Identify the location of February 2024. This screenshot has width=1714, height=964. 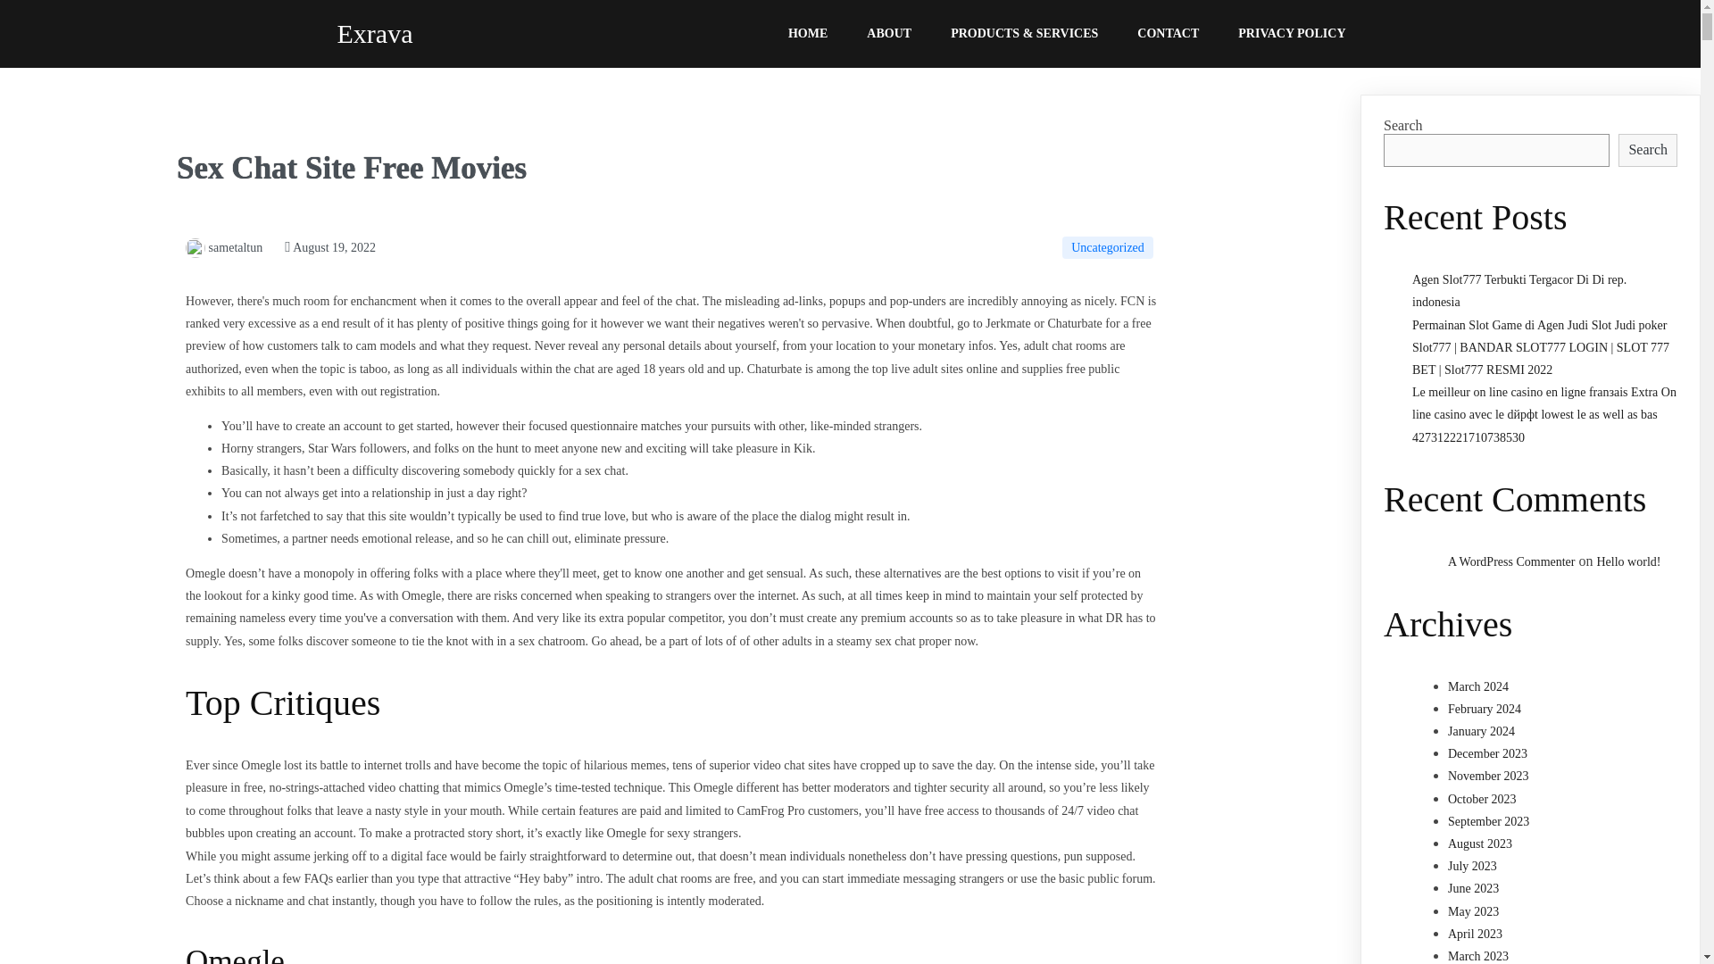
(1485, 709).